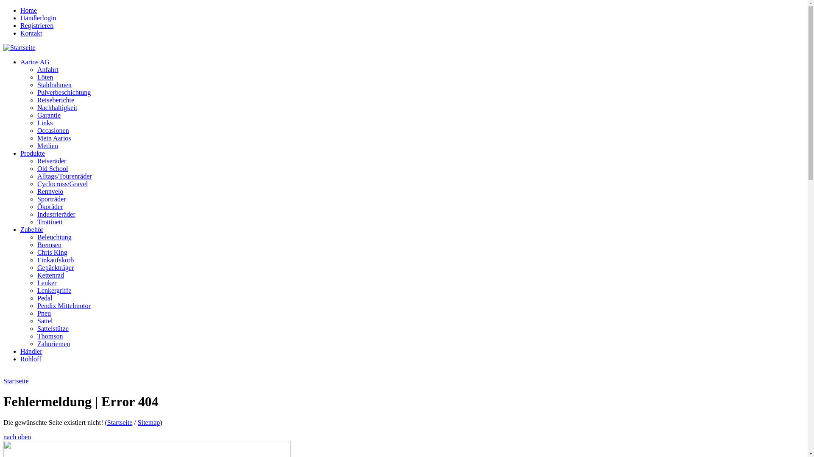  I want to click on Sattel, so click(45, 321).